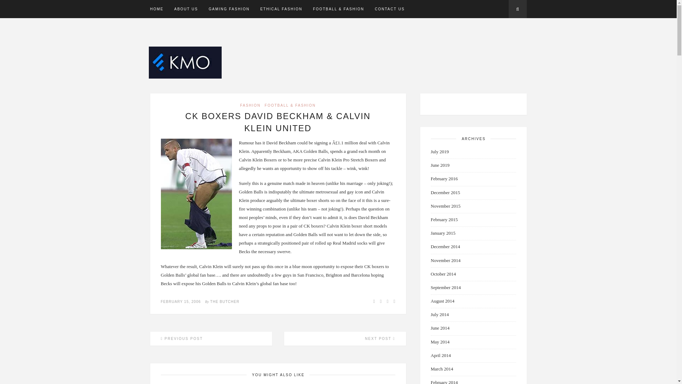 Image resolution: width=682 pixels, height=384 pixels. Describe the element at coordinates (440, 165) in the screenshot. I see `June 2019` at that location.